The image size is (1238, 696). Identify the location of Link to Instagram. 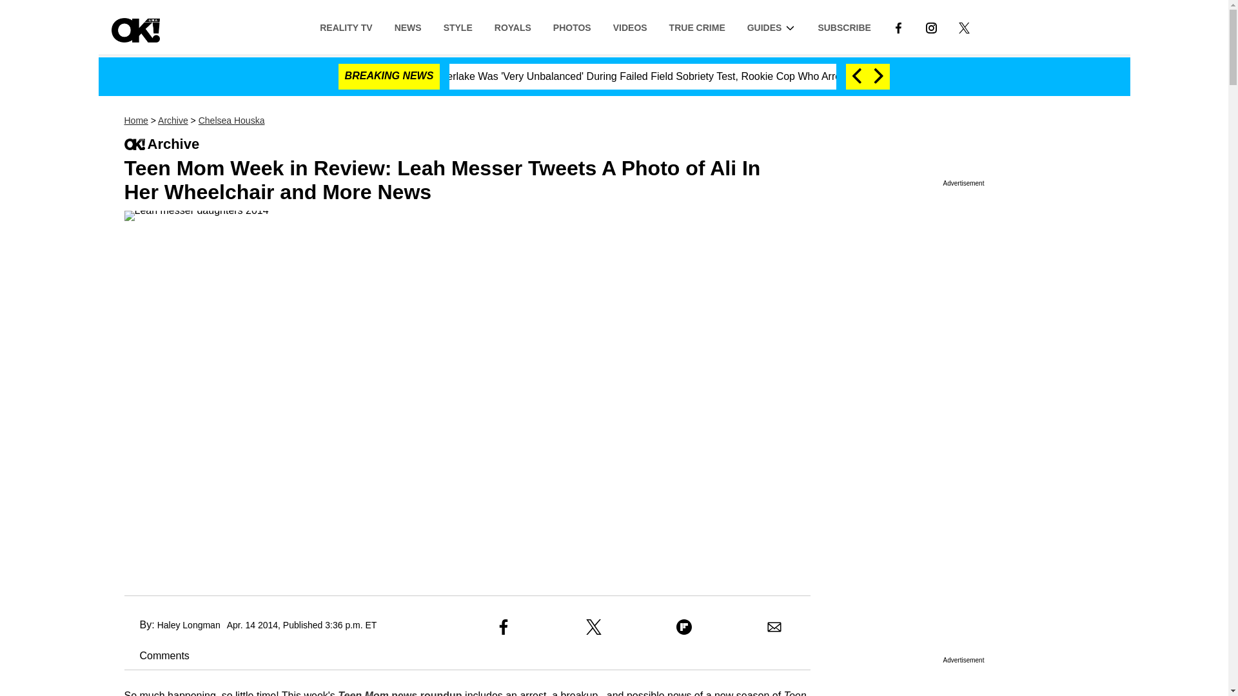
(931, 26).